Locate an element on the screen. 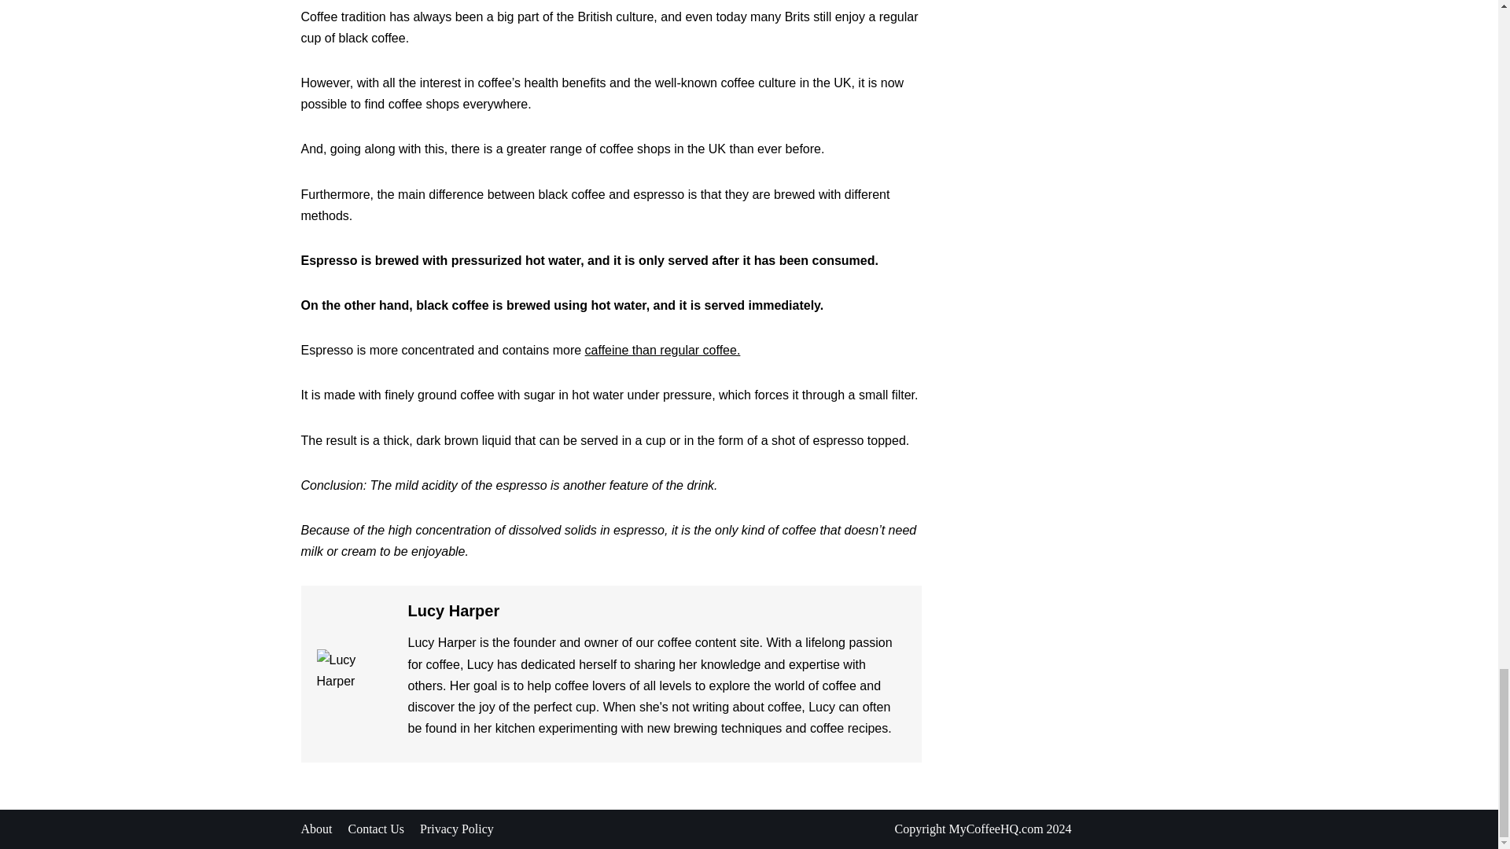  caffeine than regular coffee. is located at coordinates (663, 350).